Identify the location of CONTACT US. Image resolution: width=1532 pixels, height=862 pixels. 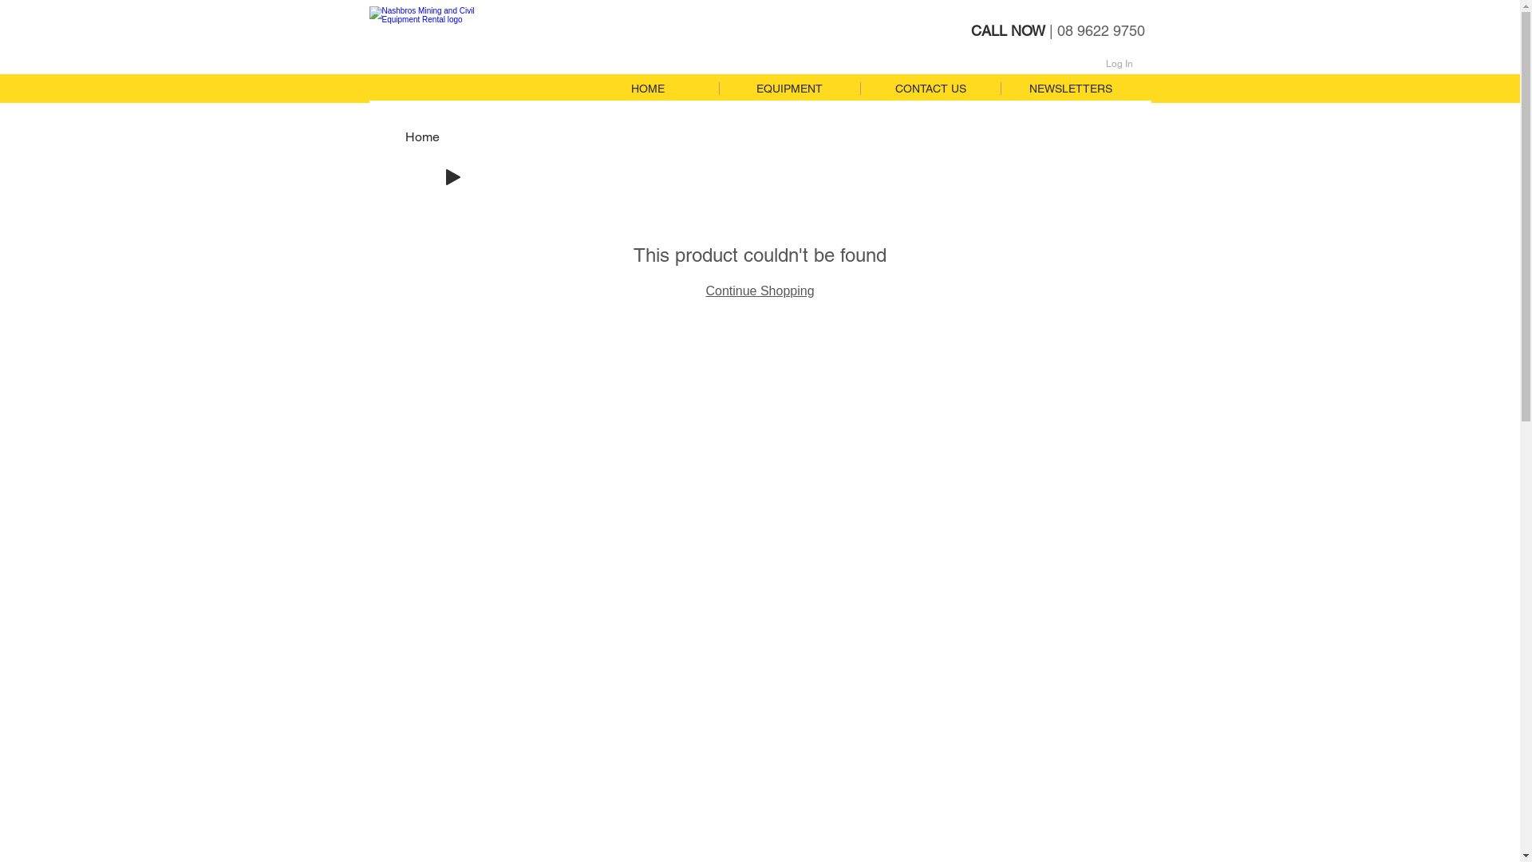
(930, 89).